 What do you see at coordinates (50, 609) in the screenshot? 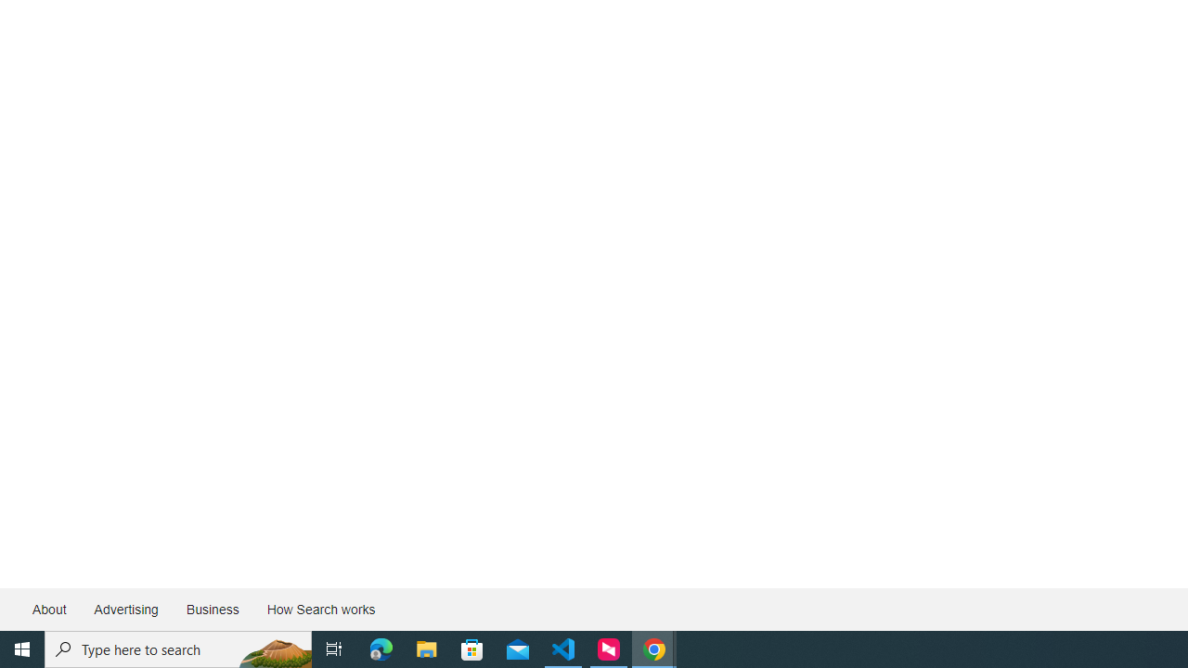
I see `About` at bounding box center [50, 609].